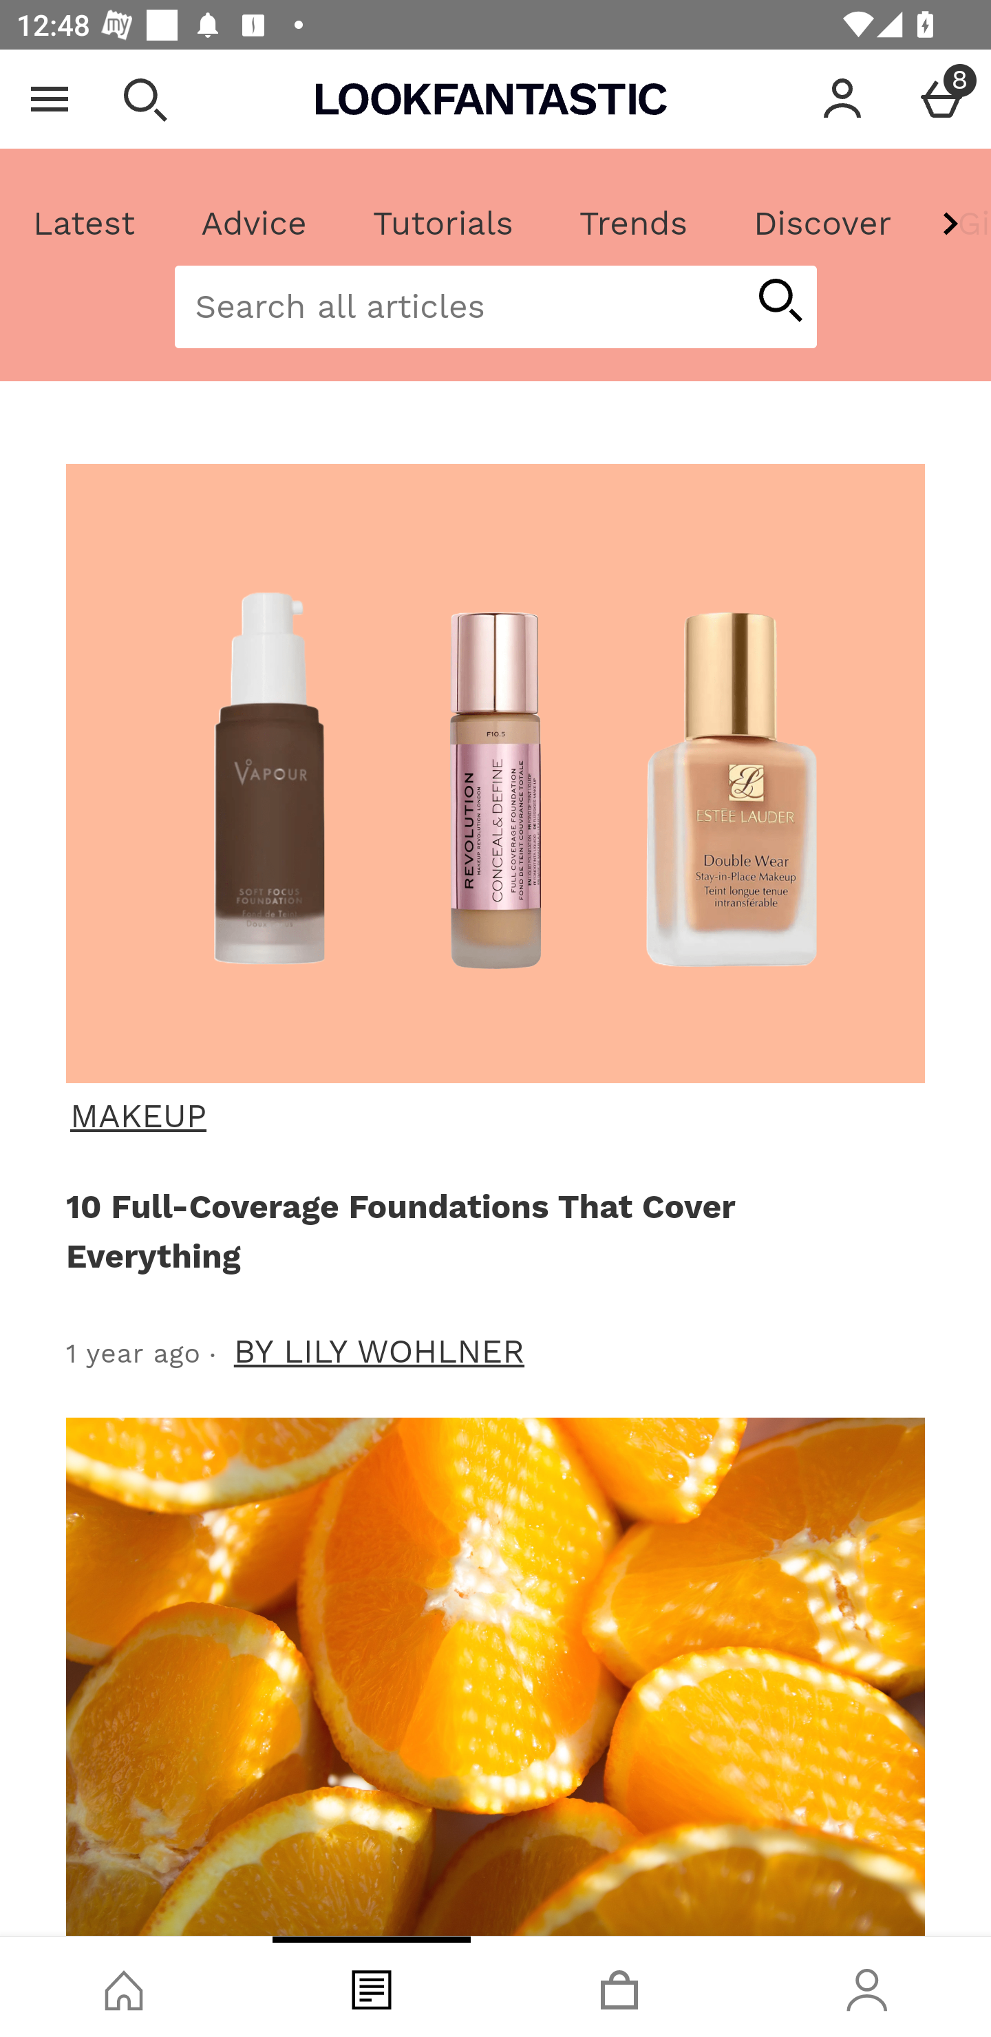  I want to click on Discover, so click(822, 224).